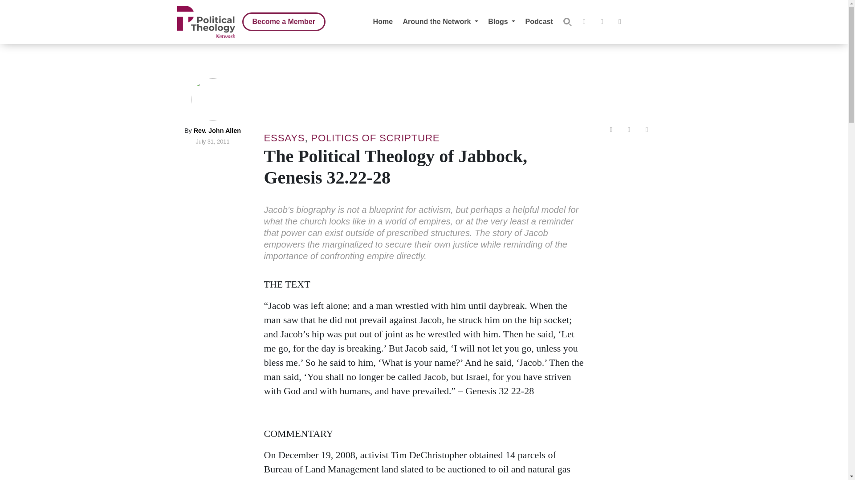 The height and width of the screenshot is (480, 855). I want to click on Become a Member, so click(284, 22).